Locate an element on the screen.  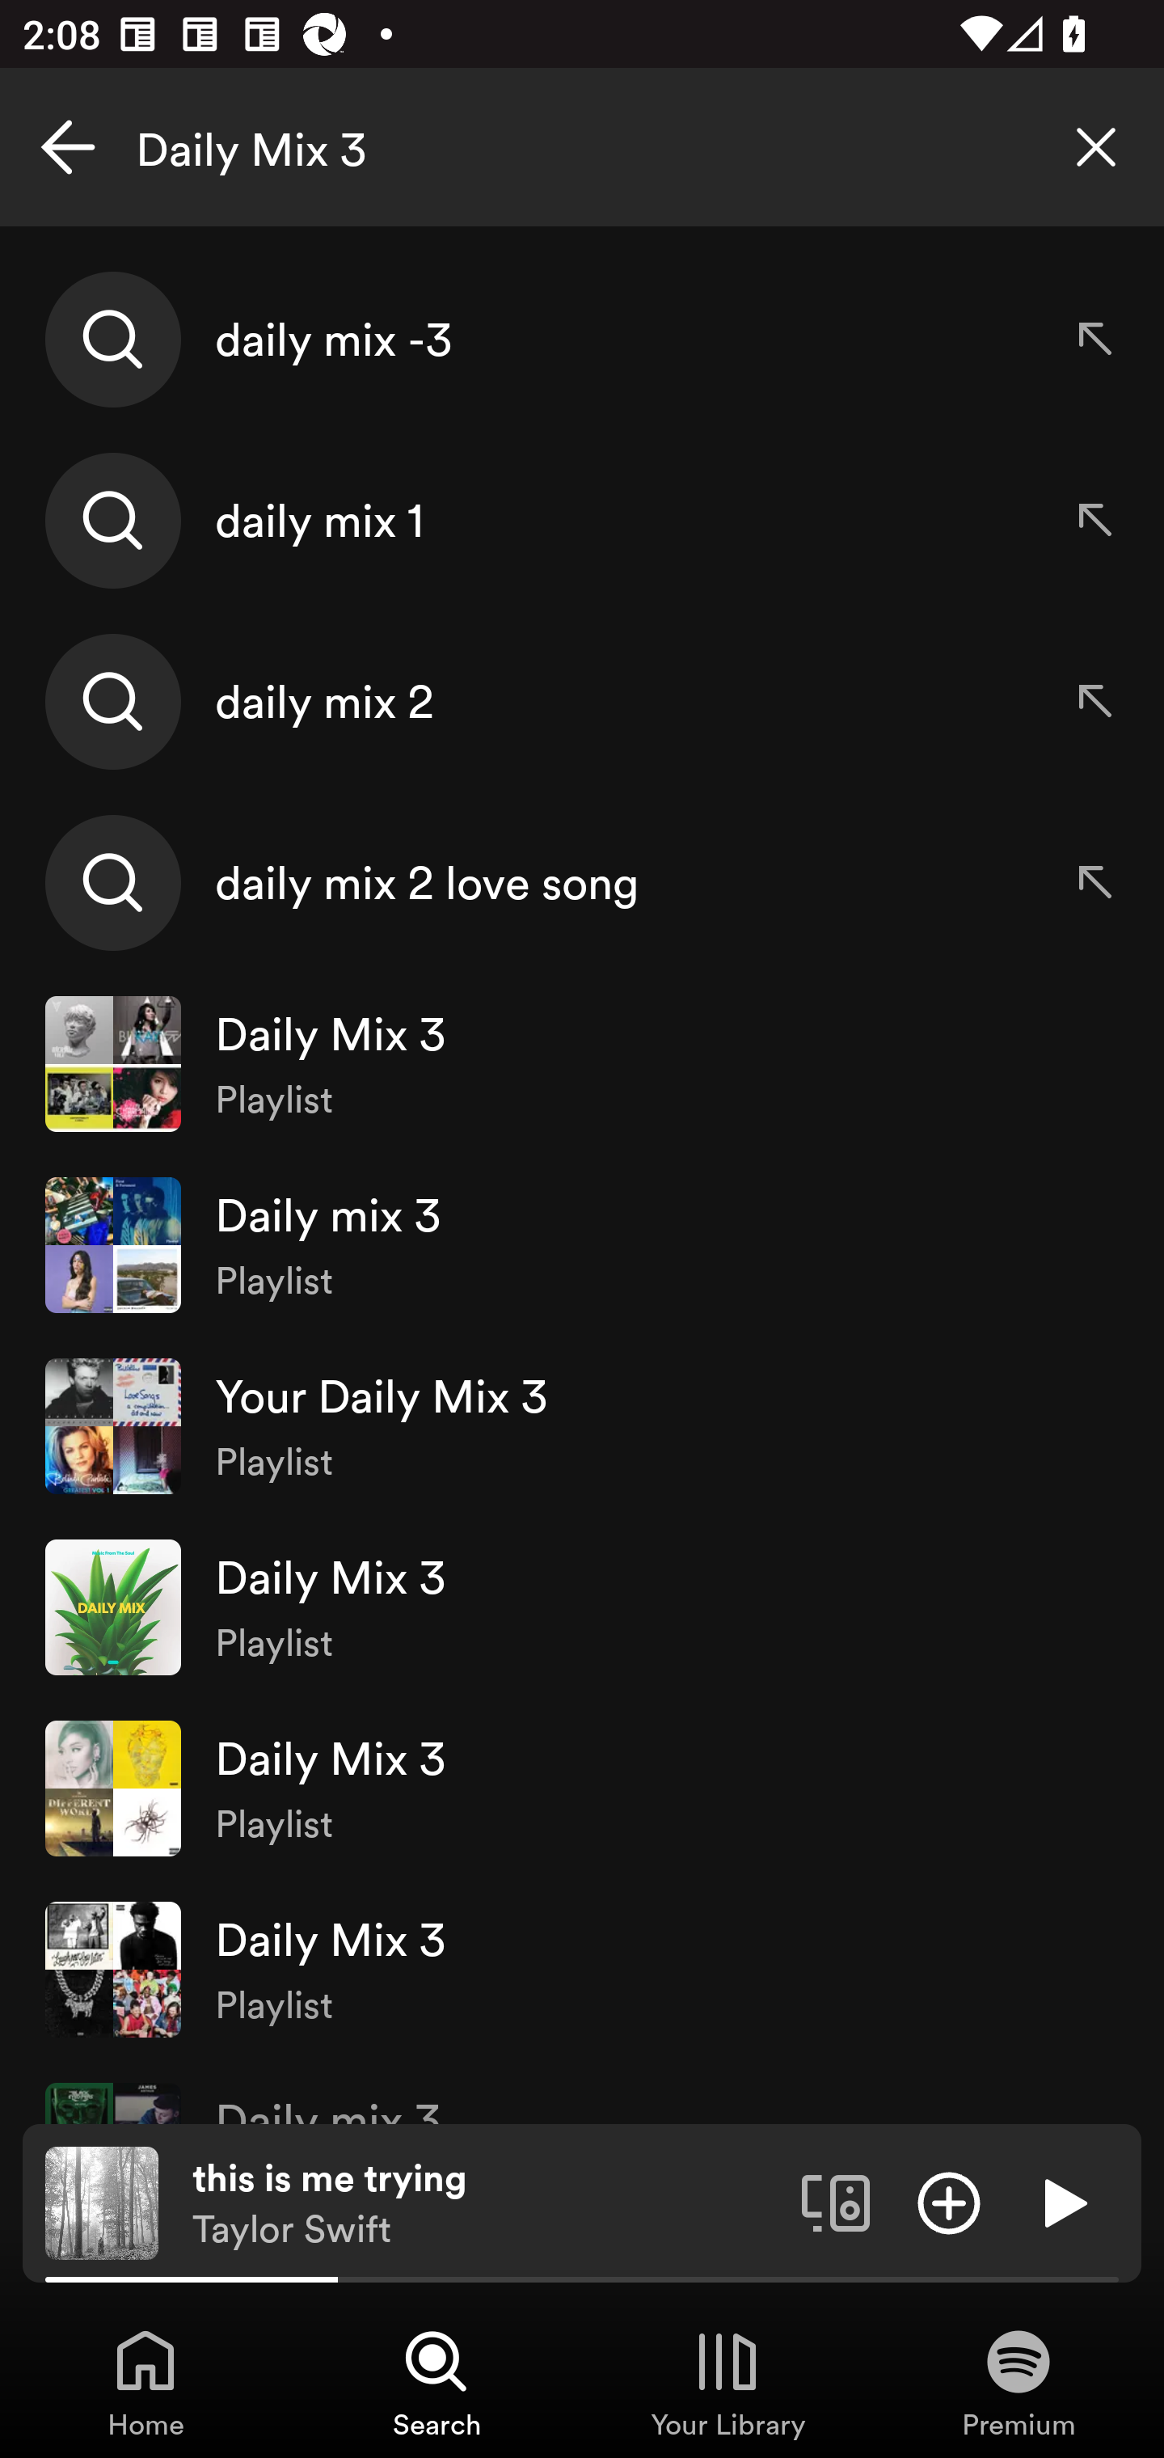
Daily Mix 3 Playlist is located at coordinates (582, 1064).